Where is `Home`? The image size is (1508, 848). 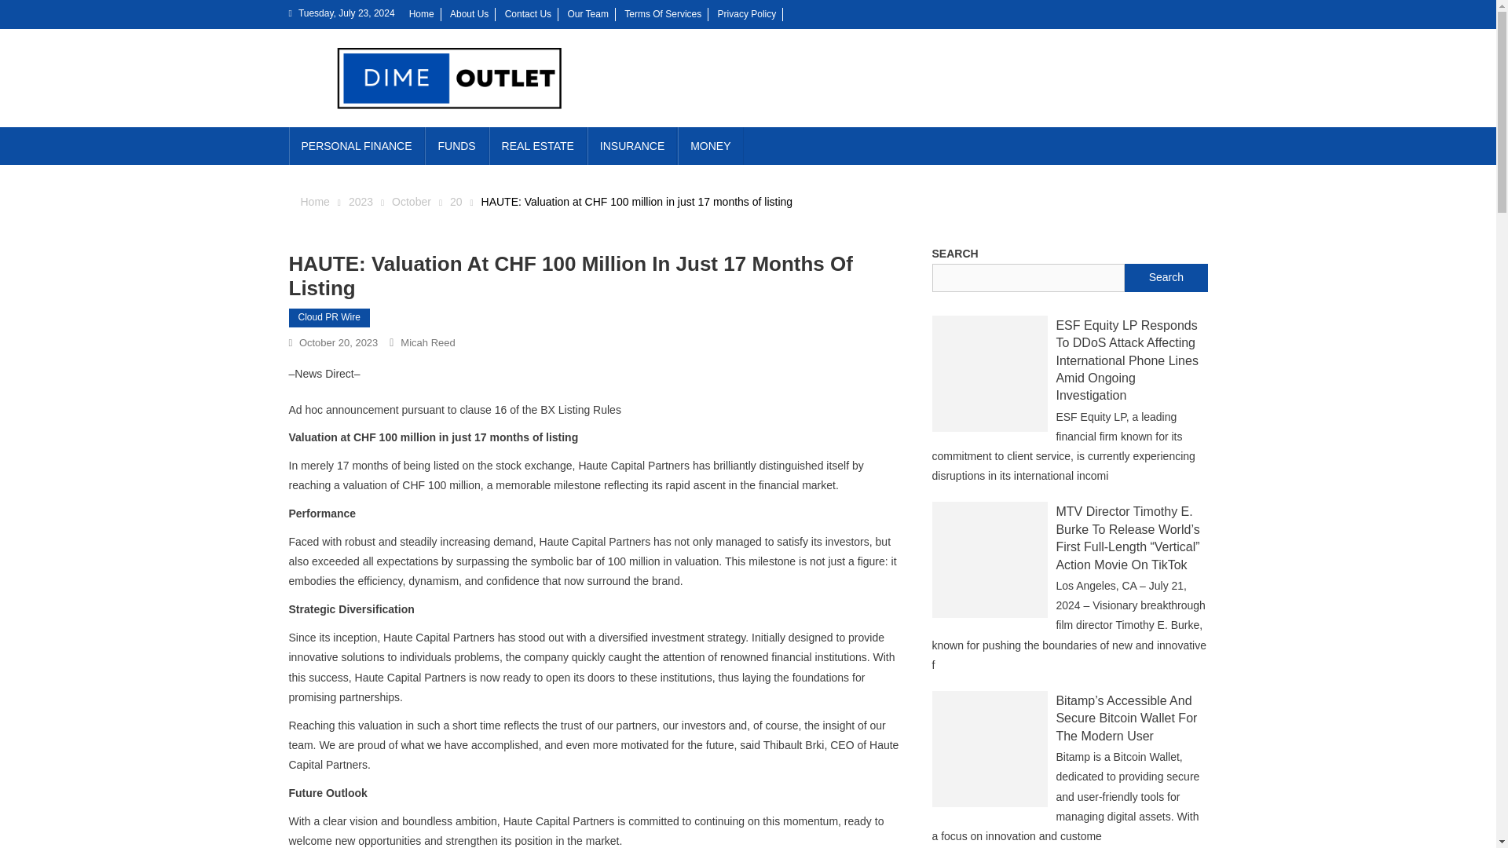 Home is located at coordinates (314, 201).